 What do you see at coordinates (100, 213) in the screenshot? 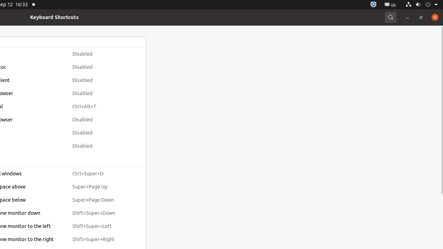
I see `Shift+Super+Down` at bounding box center [100, 213].